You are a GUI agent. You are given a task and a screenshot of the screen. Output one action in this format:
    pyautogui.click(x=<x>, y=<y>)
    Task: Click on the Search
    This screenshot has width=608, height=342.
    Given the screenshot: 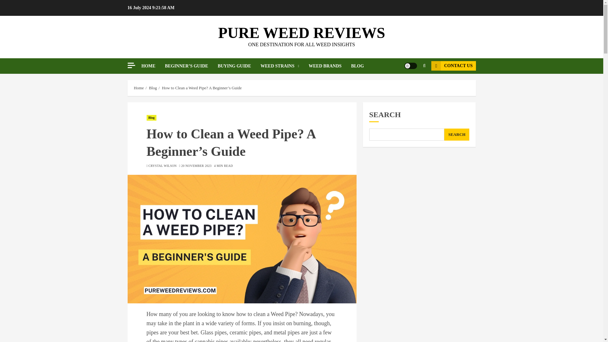 What is the action you would take?
    pyautogui.click(x=424, y=66)
    